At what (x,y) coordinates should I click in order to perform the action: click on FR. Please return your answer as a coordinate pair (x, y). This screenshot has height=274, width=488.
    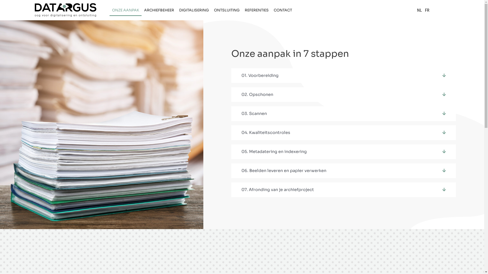
    Looking at the image, I should click on (427, 10).